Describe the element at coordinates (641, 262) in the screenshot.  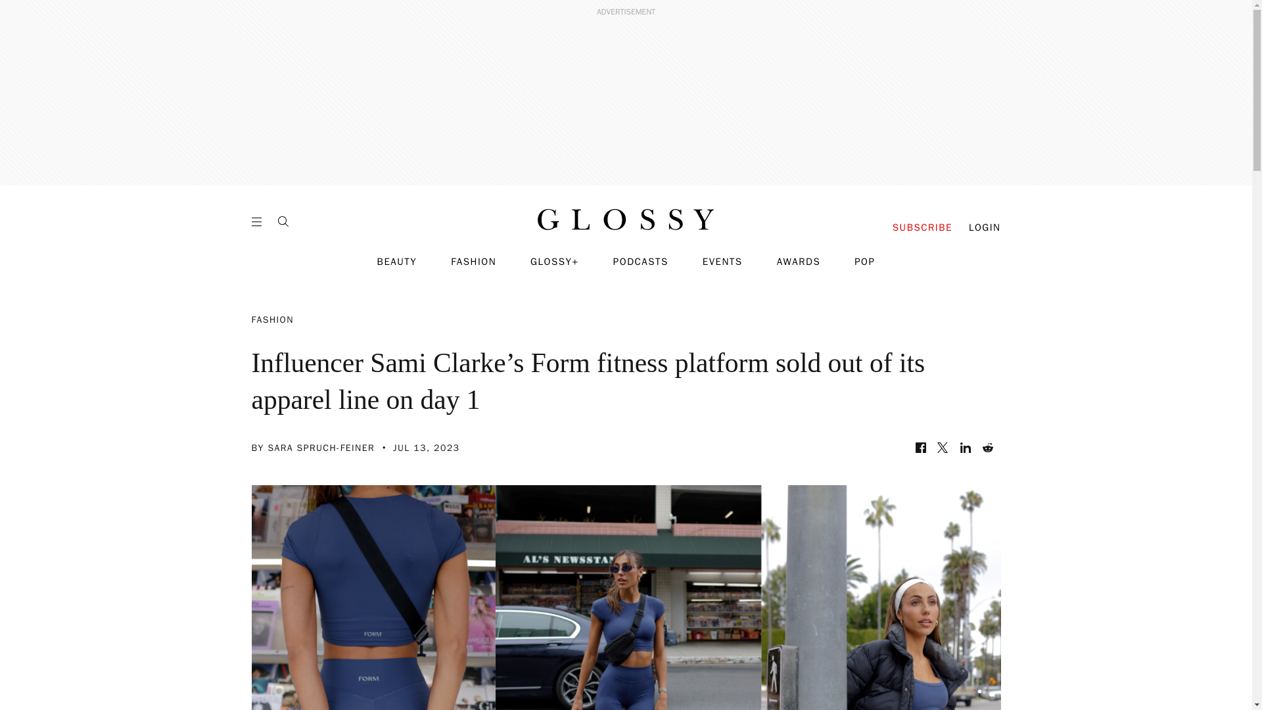
I see `PODCASTS` at that location.